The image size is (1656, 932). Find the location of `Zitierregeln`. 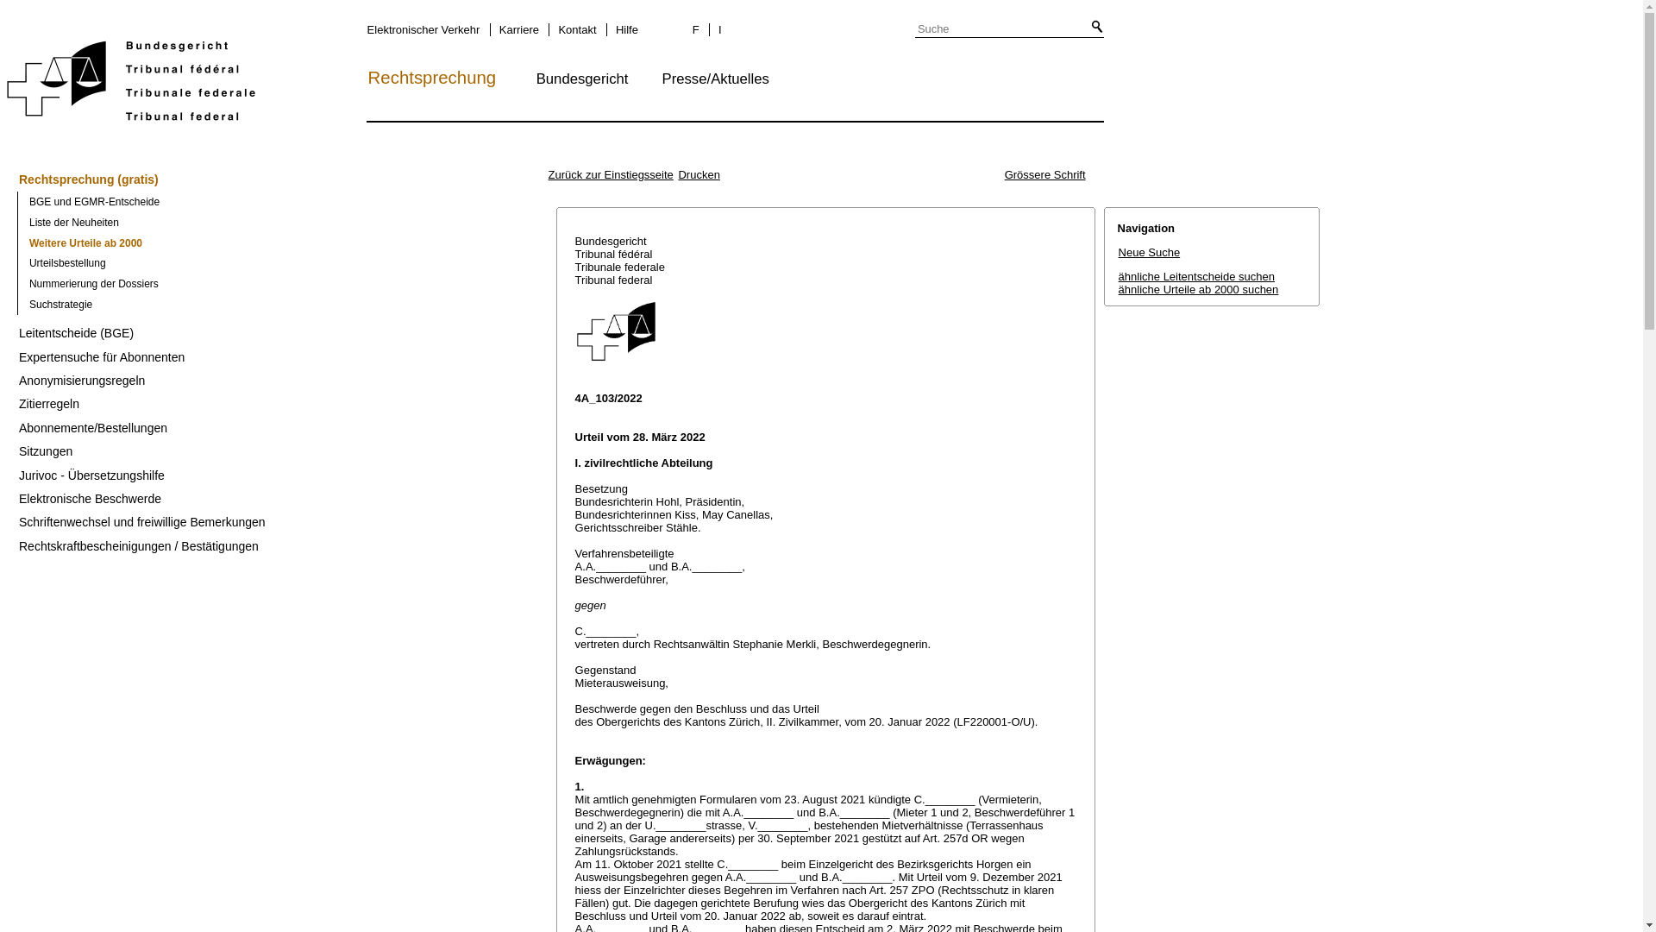

Zitierregeln is located at coordinates (252, 404).